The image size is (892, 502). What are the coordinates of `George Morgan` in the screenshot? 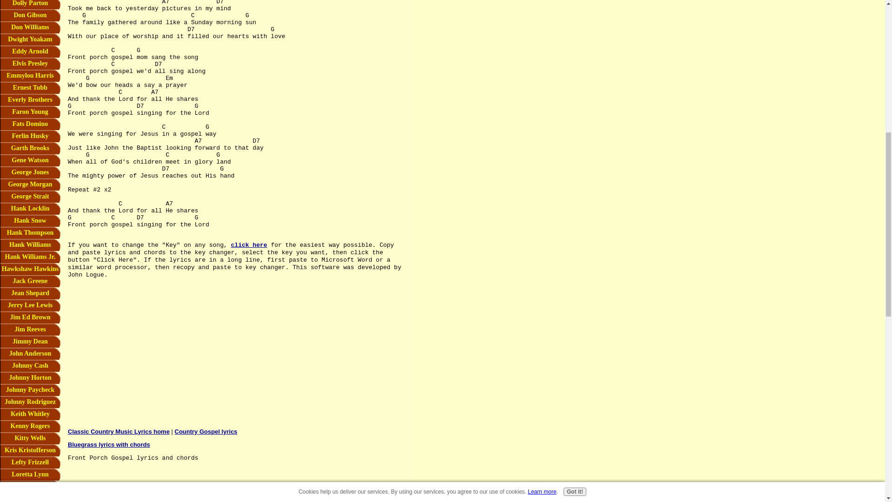 It's located at (30, 185).